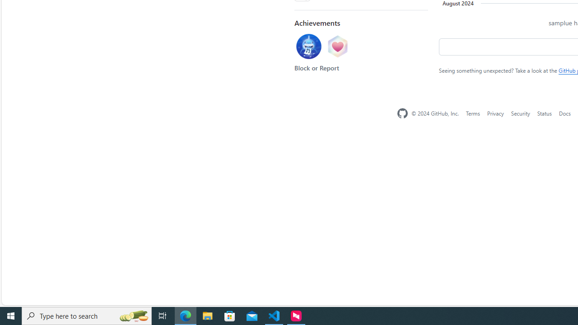 This screenshot has height=325, width=578. Describe the element at coordinates (495, 113) in the screenshot. I see `Privacy` at that location.